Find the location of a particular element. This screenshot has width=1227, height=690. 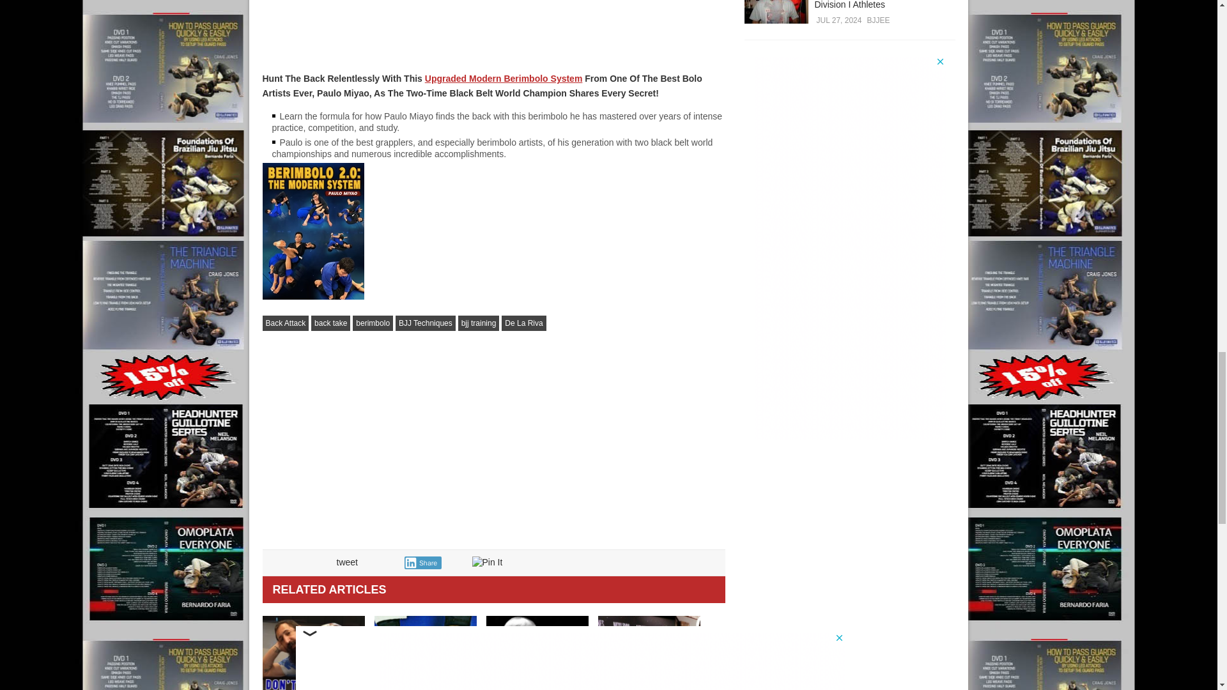

Back Attack is located at coordinates (285, 323).